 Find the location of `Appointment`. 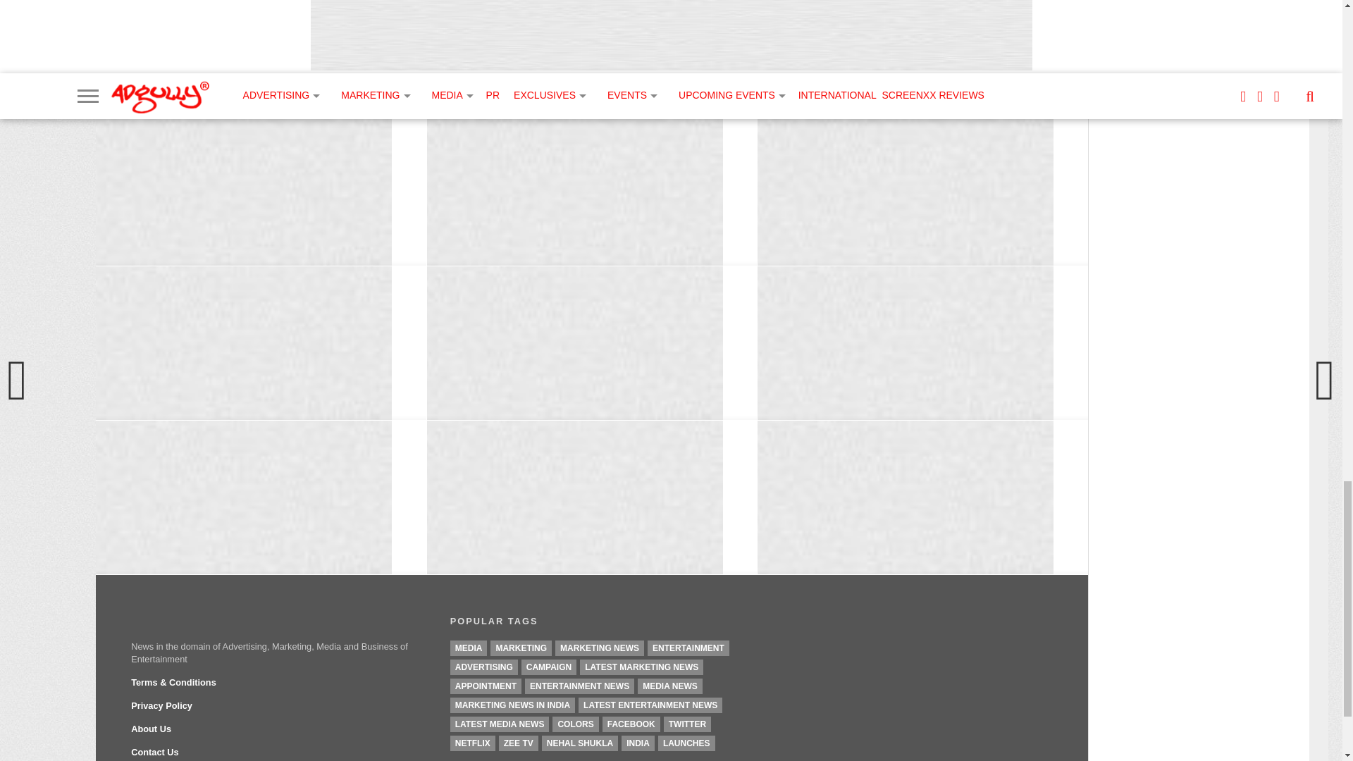

Appointment is located at coordinates (486, 686).